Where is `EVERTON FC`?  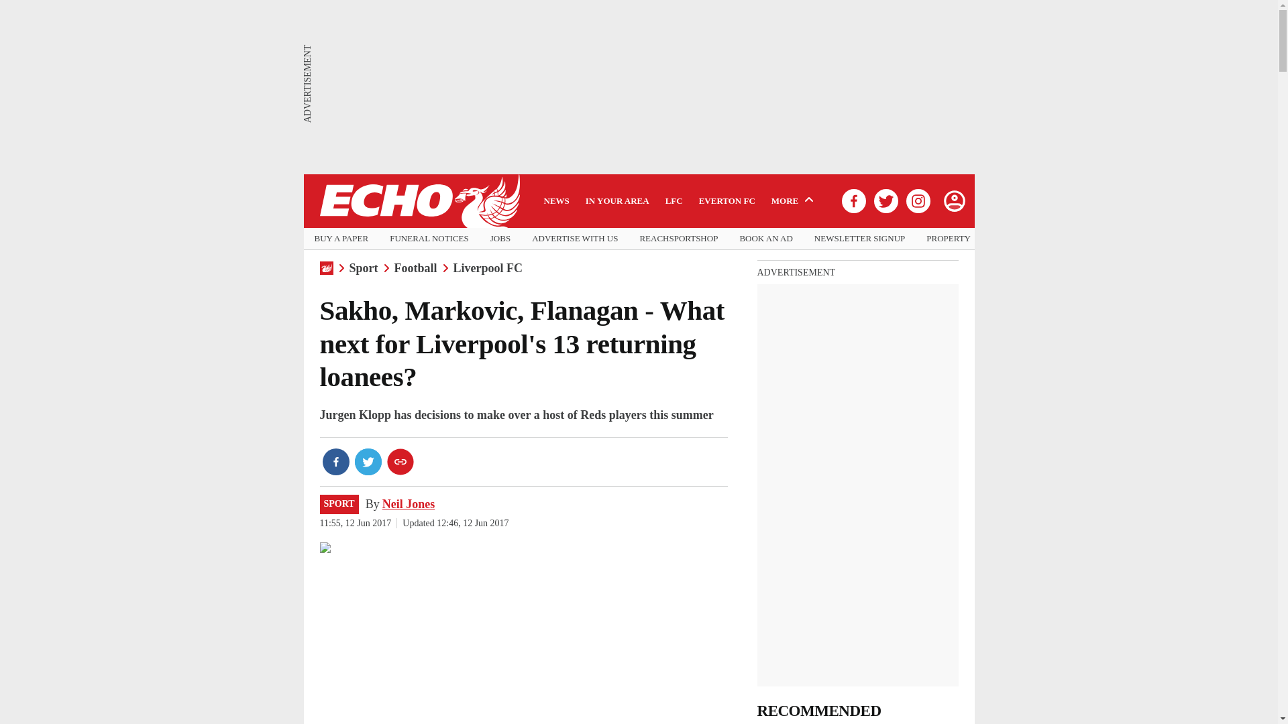
EVERTON FC is located at coordinates (727, 200).